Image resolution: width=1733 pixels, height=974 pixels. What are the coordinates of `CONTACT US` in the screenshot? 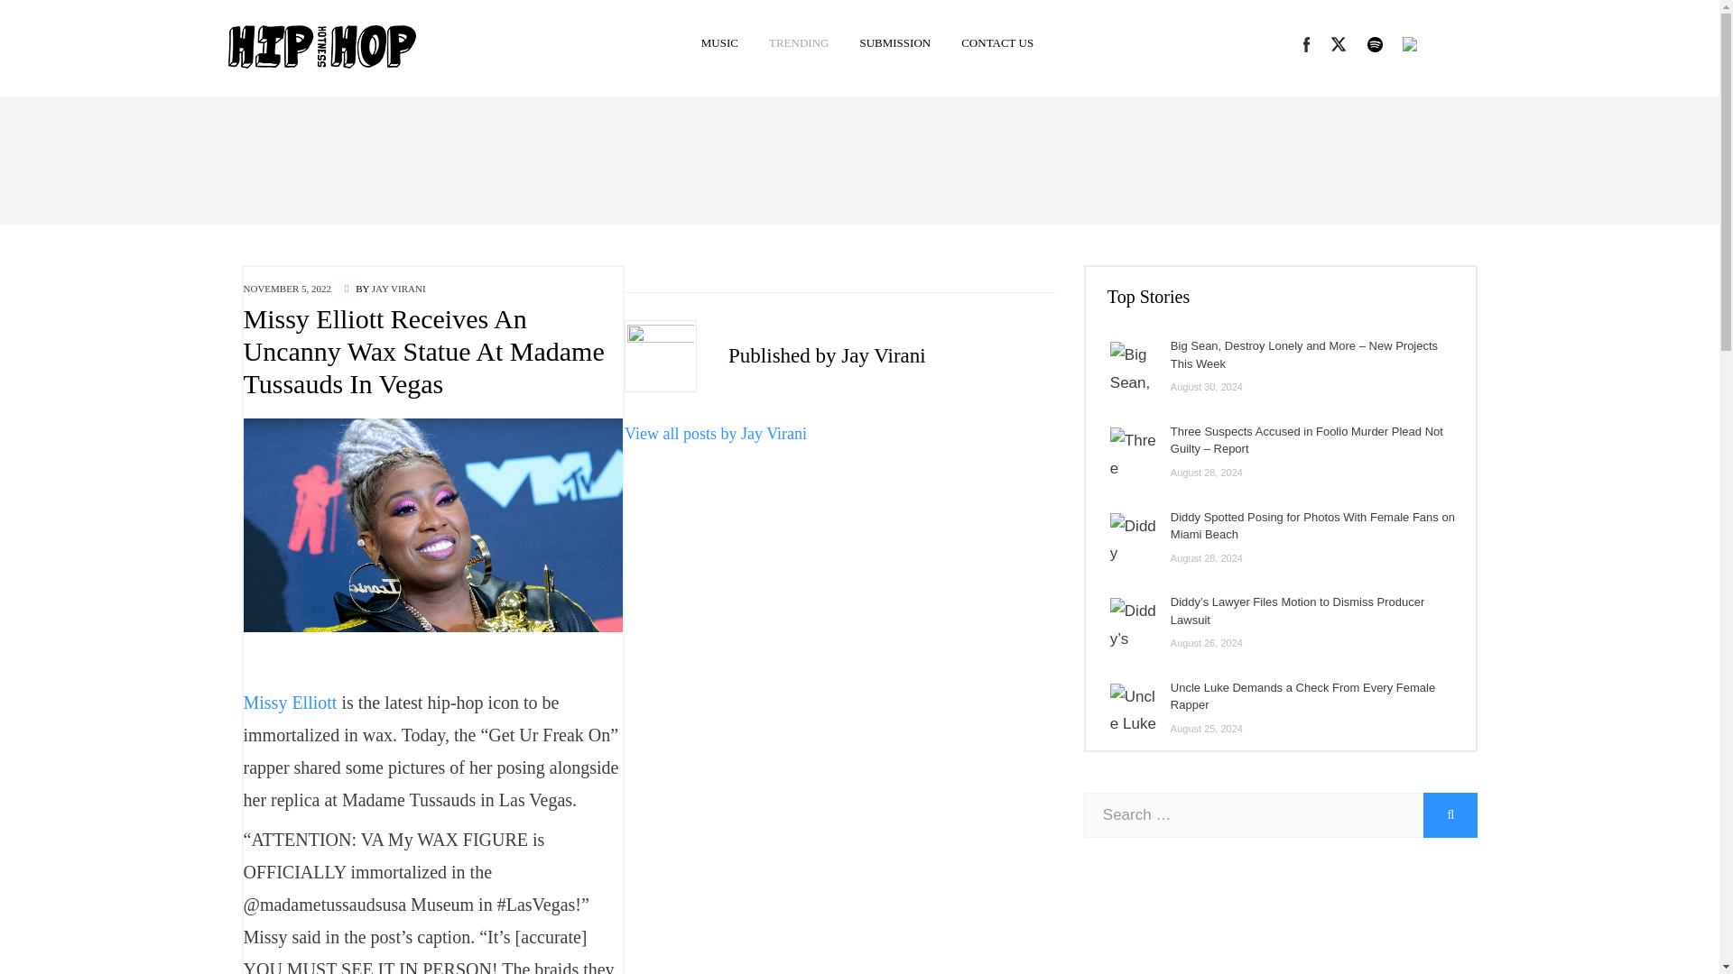 It's located at (989, 42).